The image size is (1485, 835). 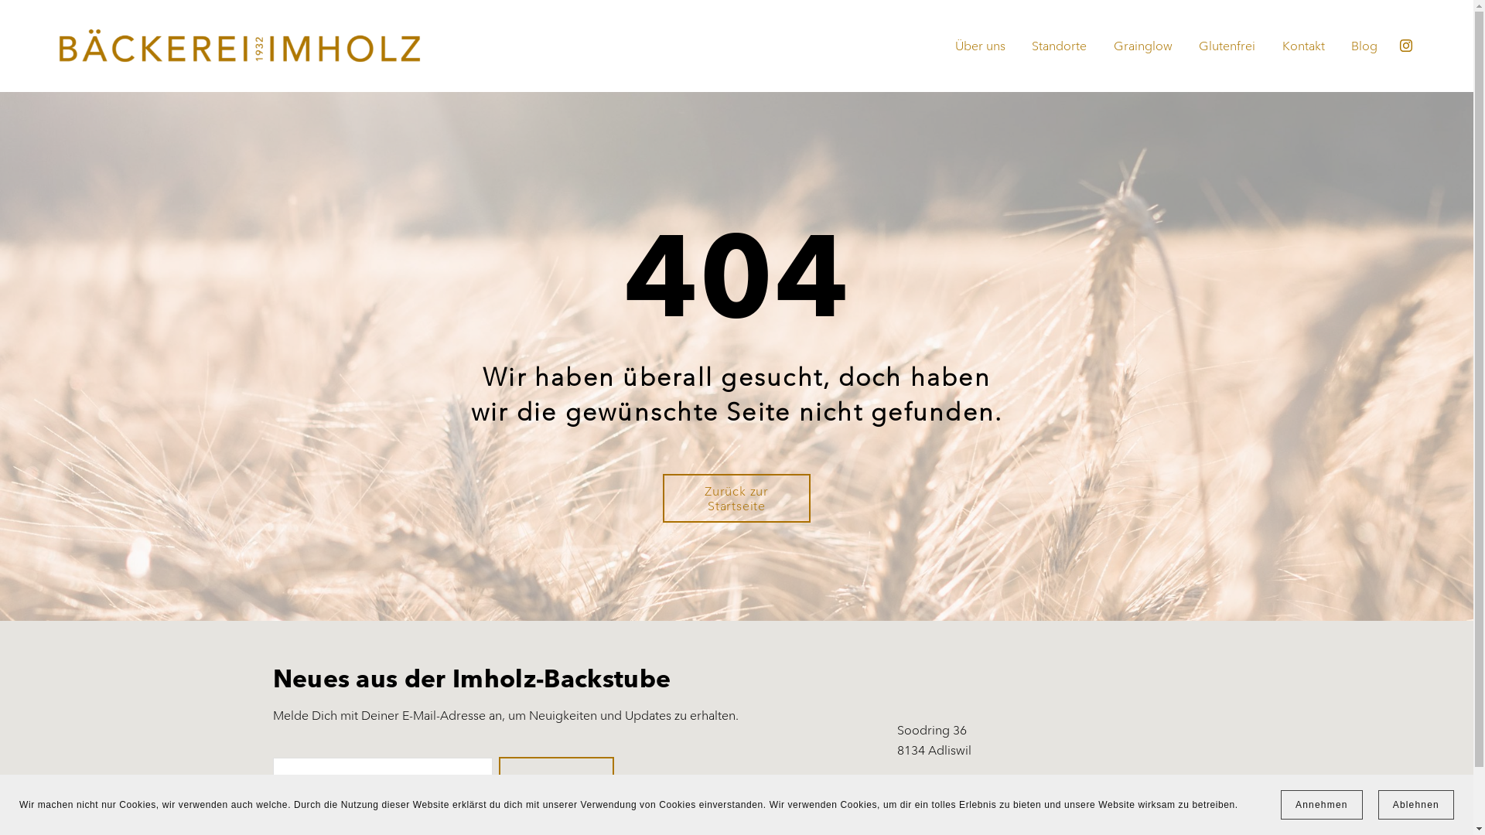 I want to click on Blog, so click(x=1364, y=46).